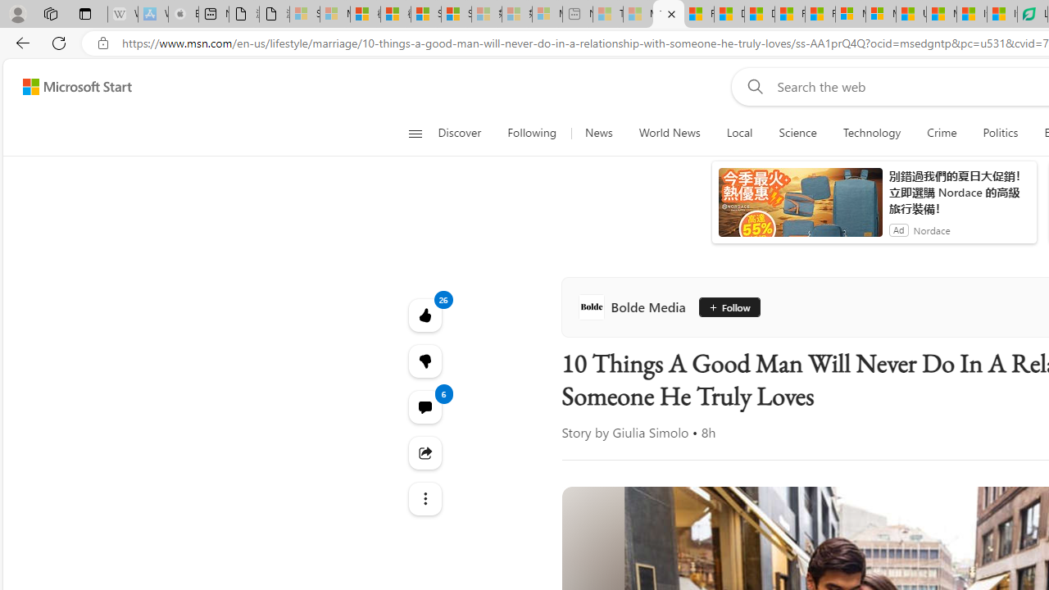 The height and width of the screenshot is (590, 1049). Describe the element at coordinates (608, 15) in the screenshot. I see `Top Stories - MSN - Sleeping` at that location.